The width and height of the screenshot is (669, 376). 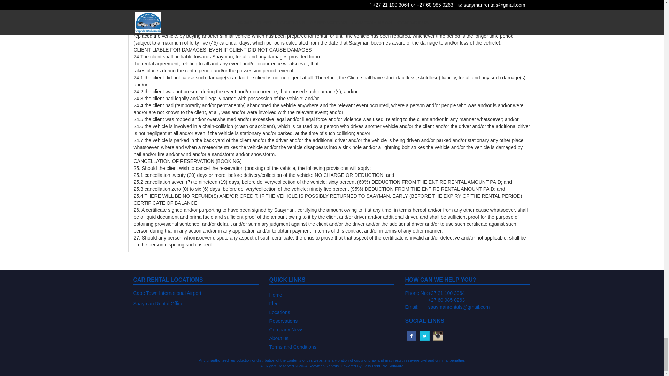 What do you see at coordinates (332, 294) in the screenshot?
I see `Home` at bounding box center [332, 294].